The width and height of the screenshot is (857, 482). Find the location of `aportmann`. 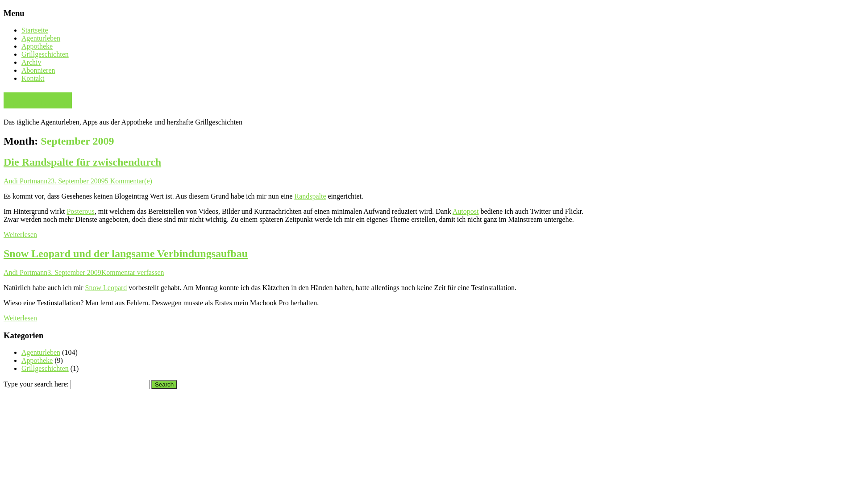

aportmann is located at coordinates (37, 100).